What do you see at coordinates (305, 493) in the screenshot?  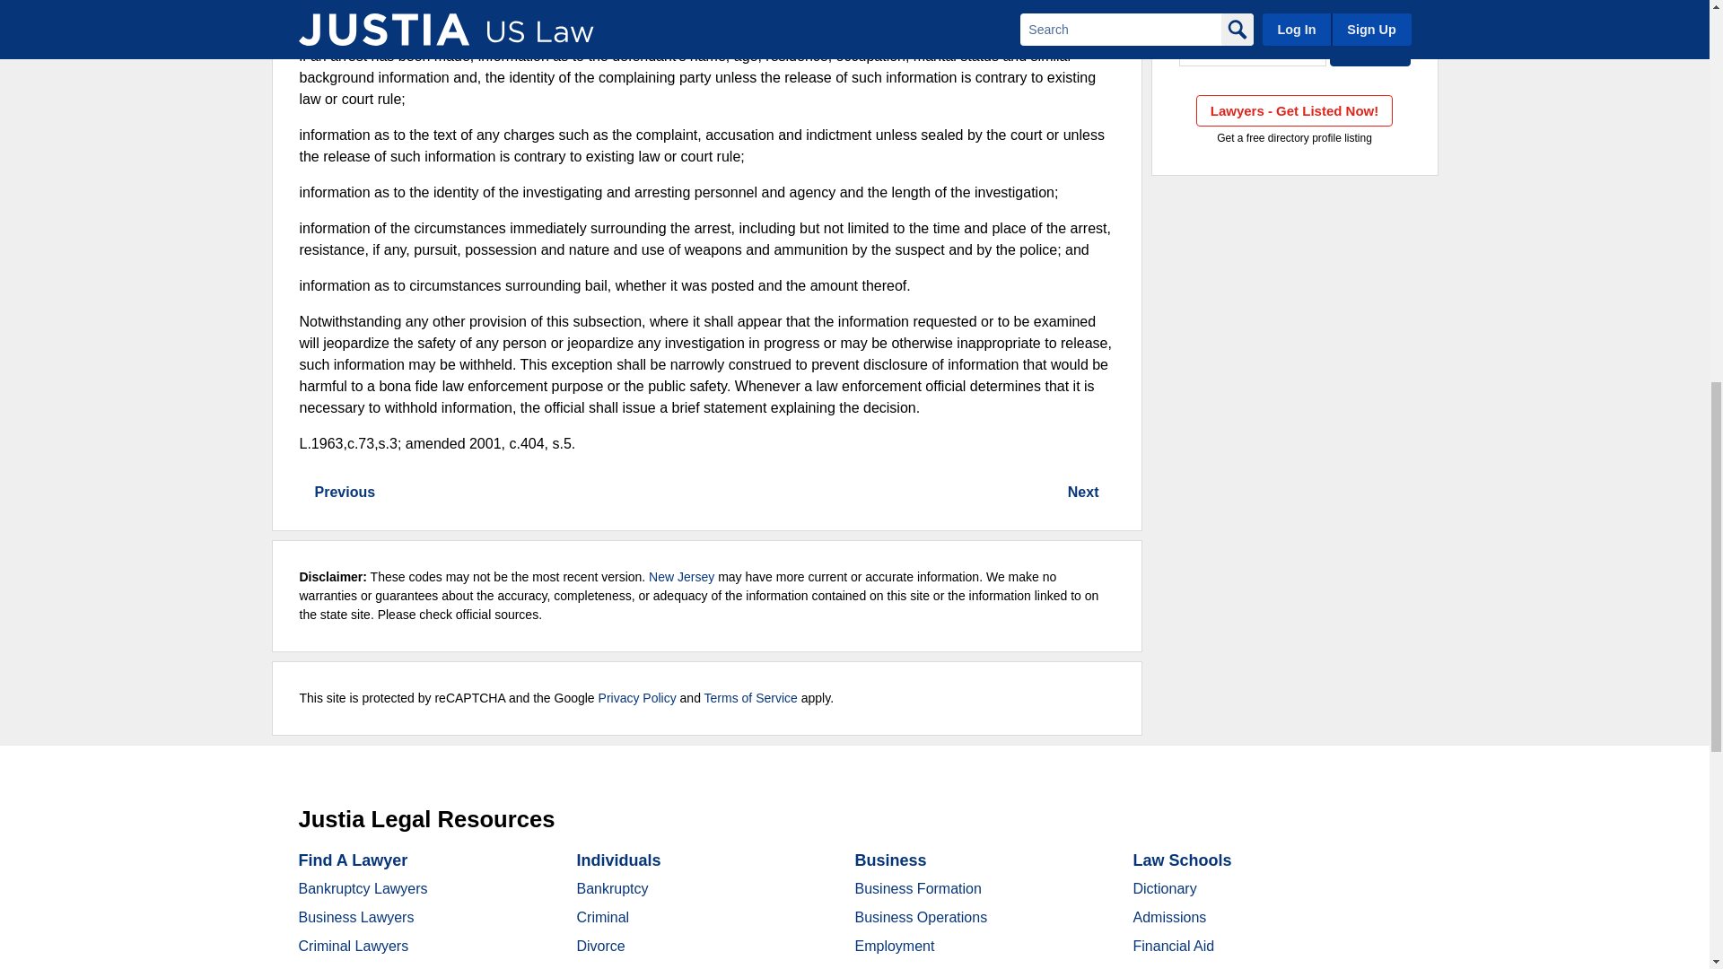 I see `right` at bounding box center [305, 493].